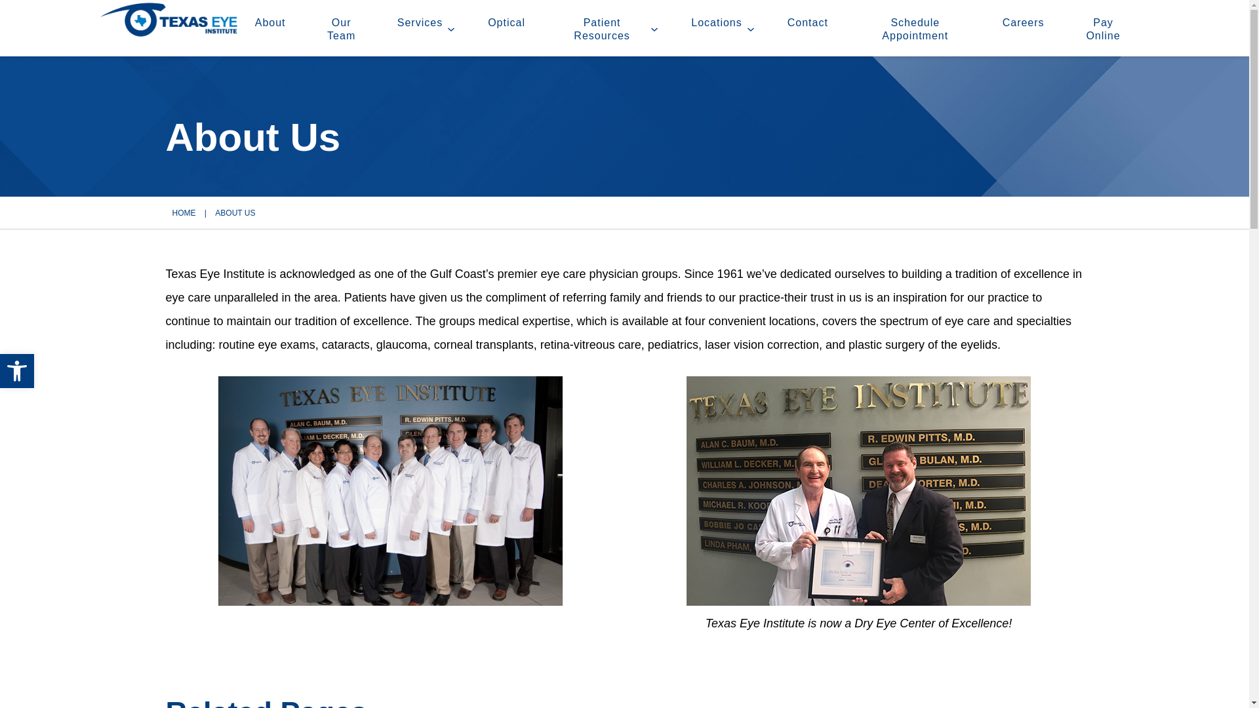 This screenshot has width=1259, height=708. I want to click on About, so click(270, 29).